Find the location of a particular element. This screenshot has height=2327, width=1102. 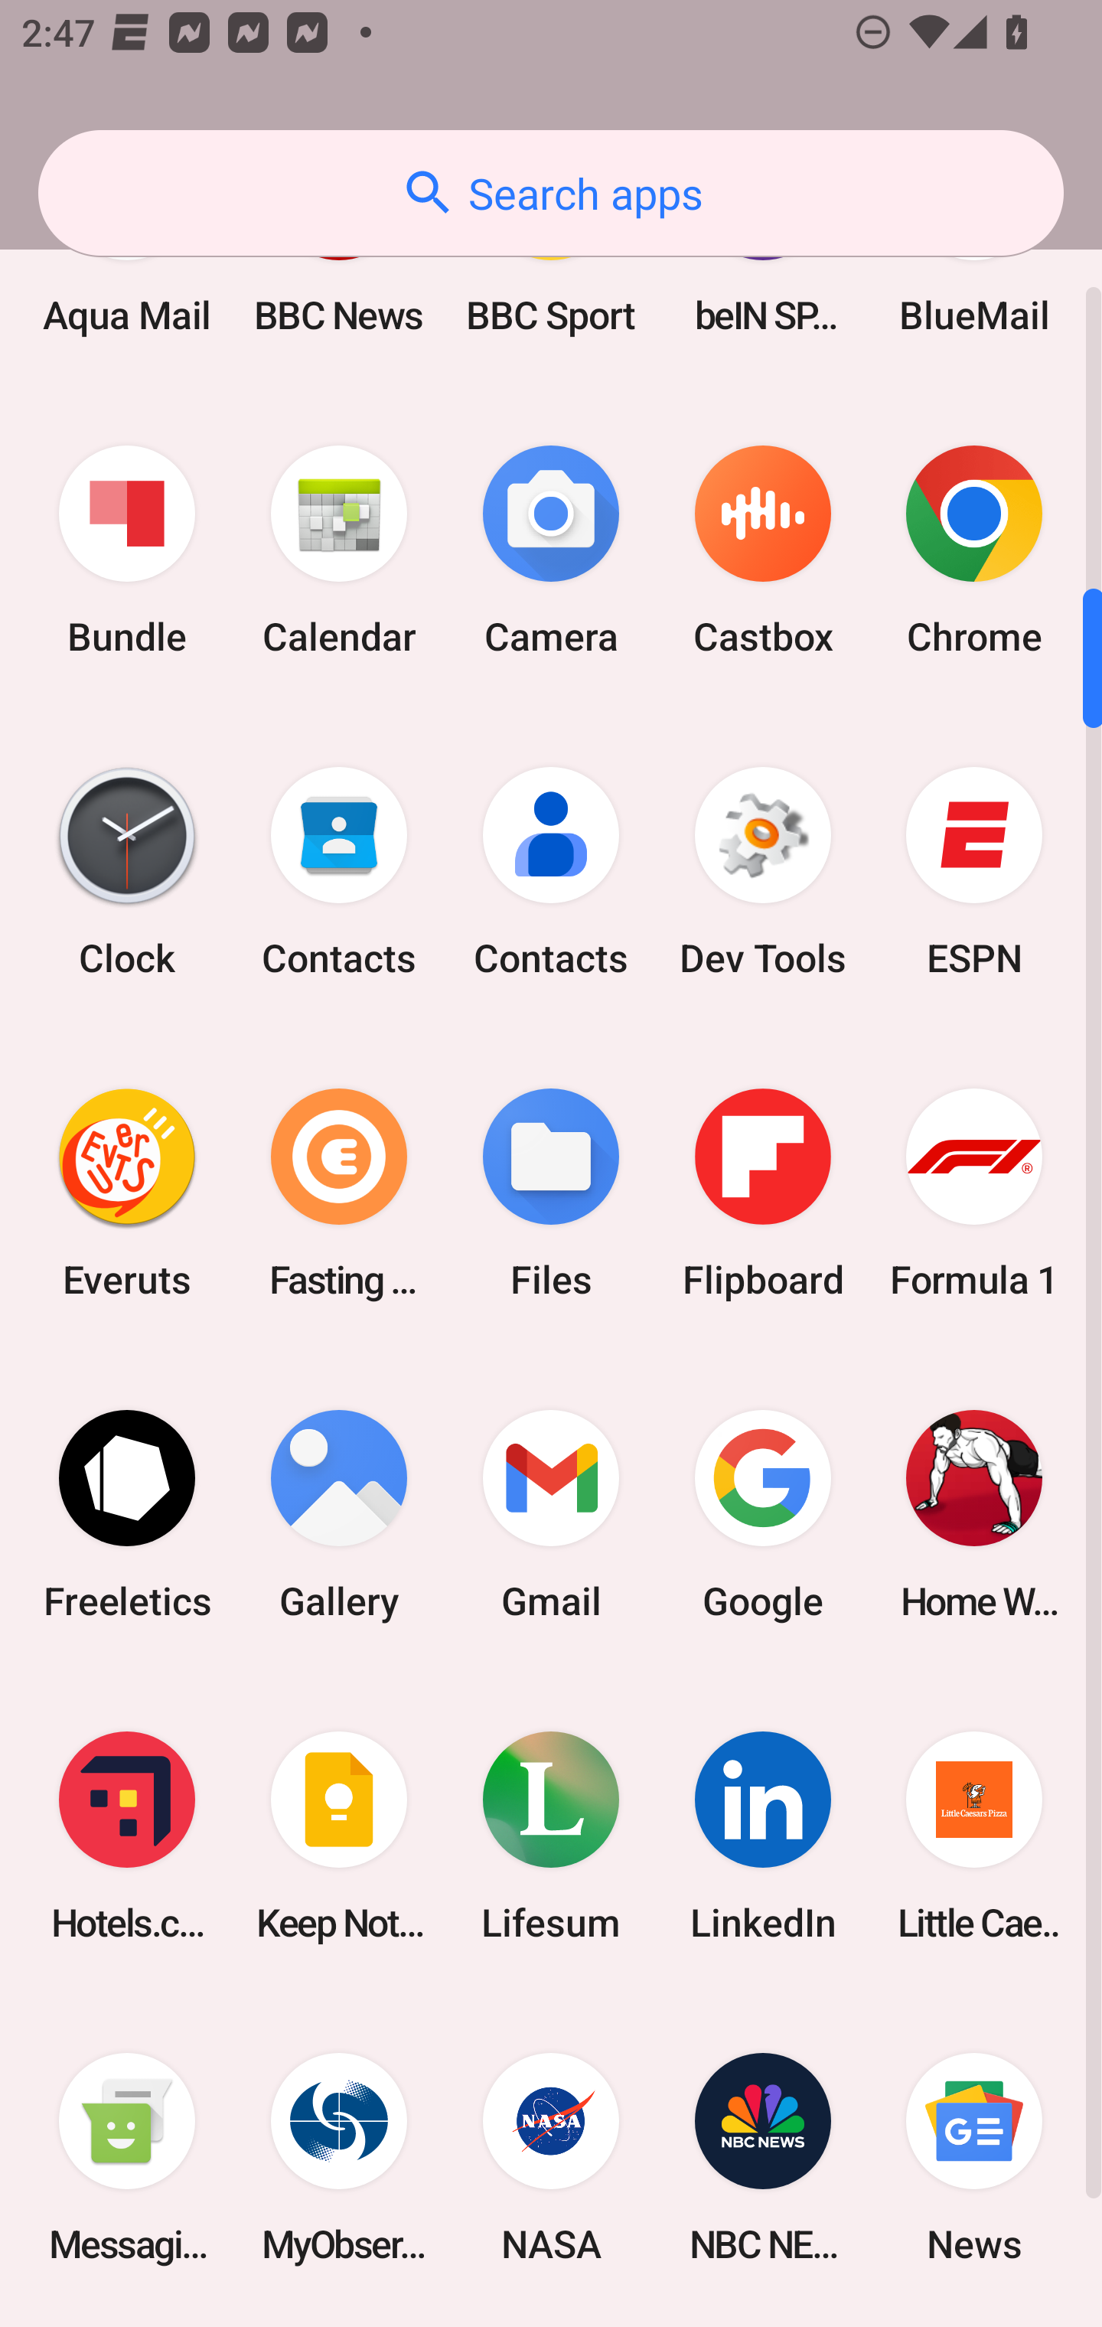

NASA is located at coordinates (551, 2157).